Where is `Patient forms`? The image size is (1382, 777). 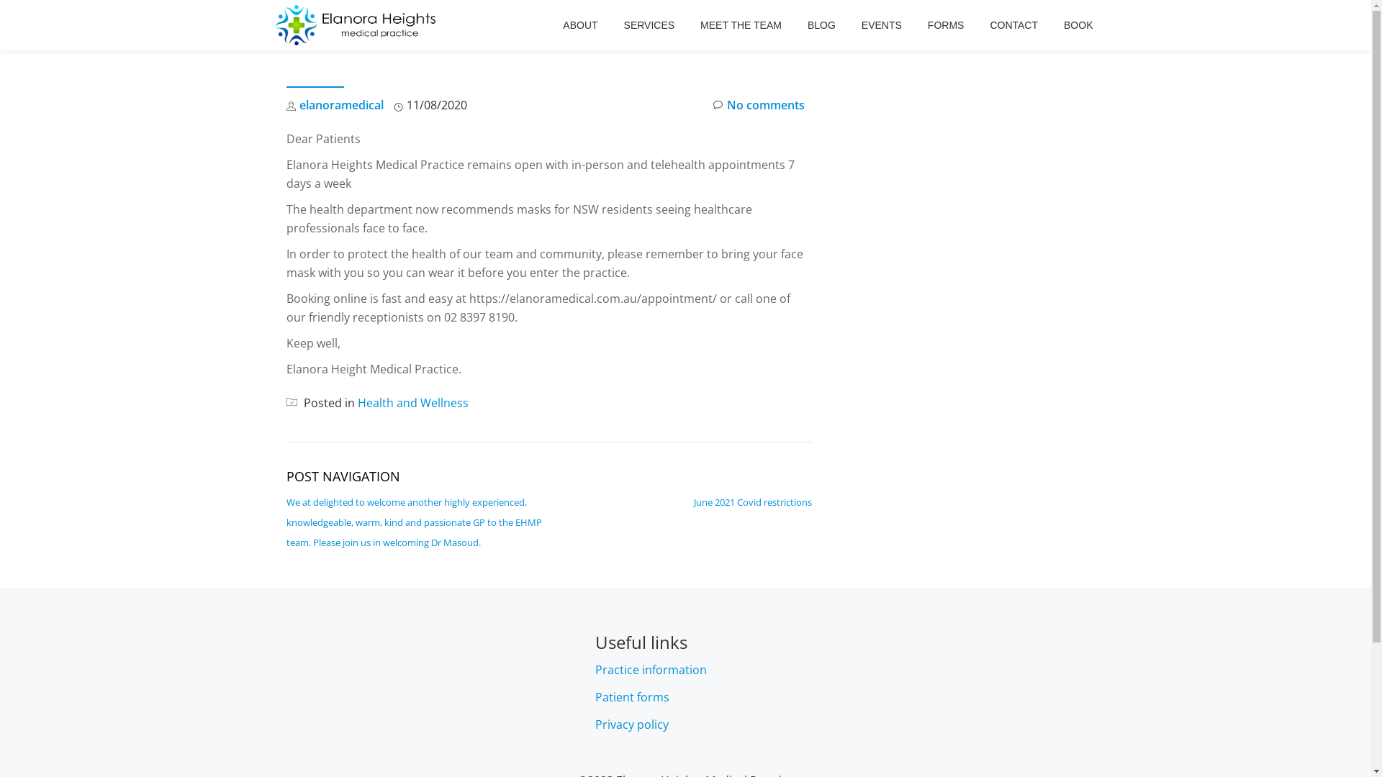
Patient forms is located at coordinates (632, 697).